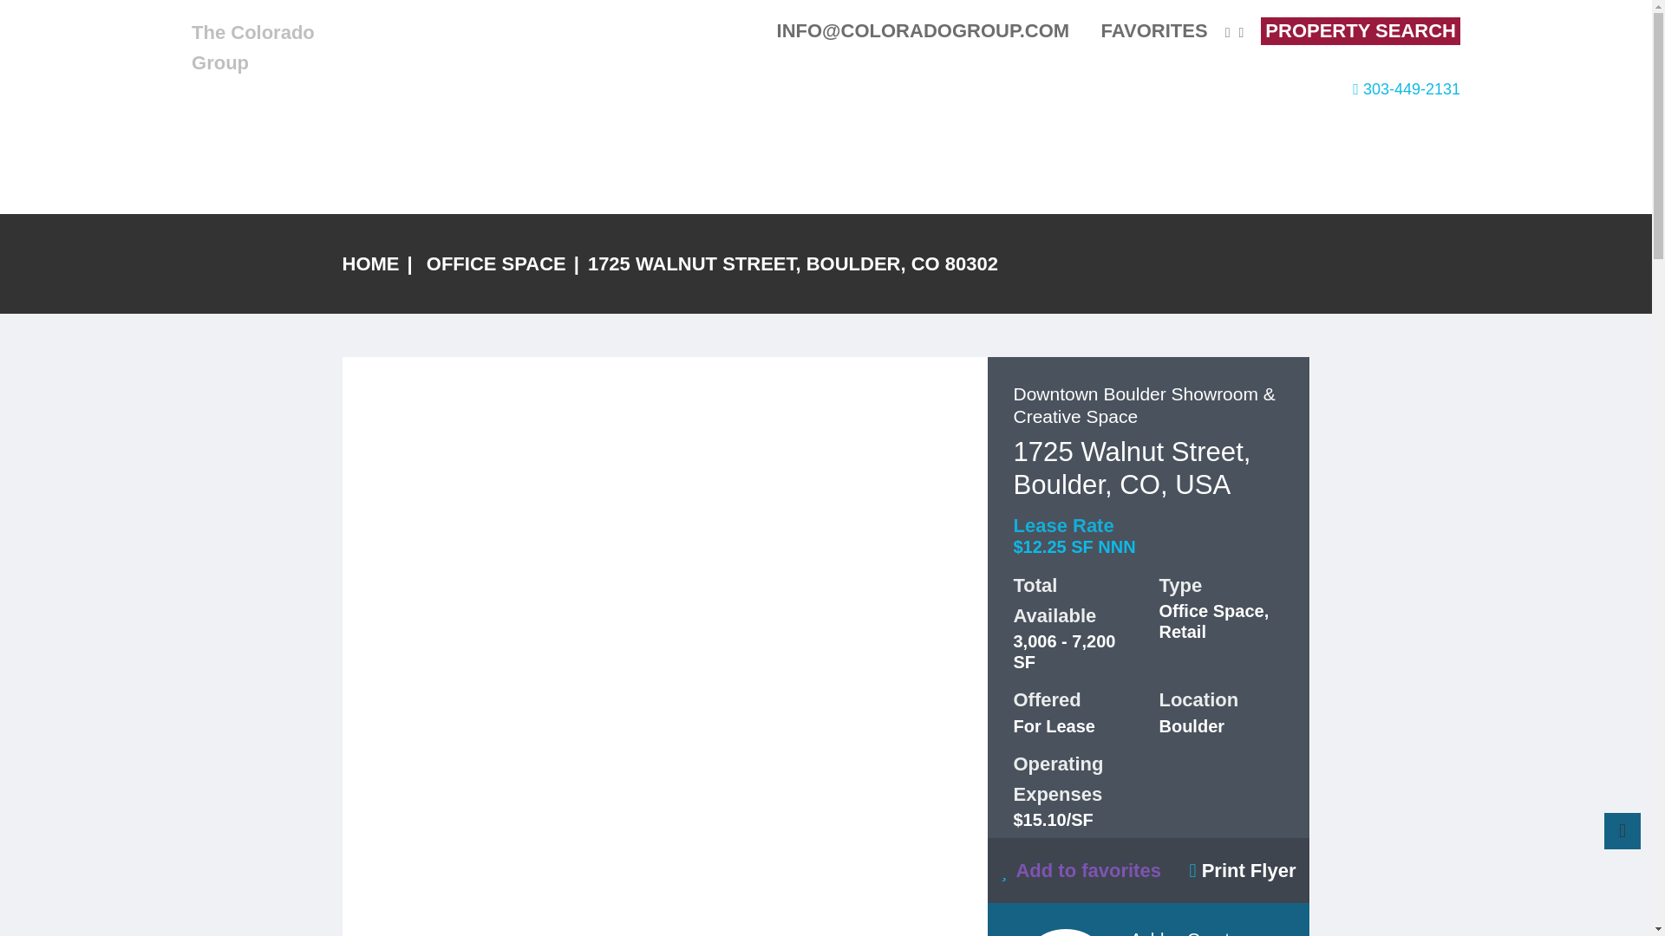 The height and width of the screenshot is (936, 1665). I want to click on PROPERTY SEARCH, so click(1360, 31).